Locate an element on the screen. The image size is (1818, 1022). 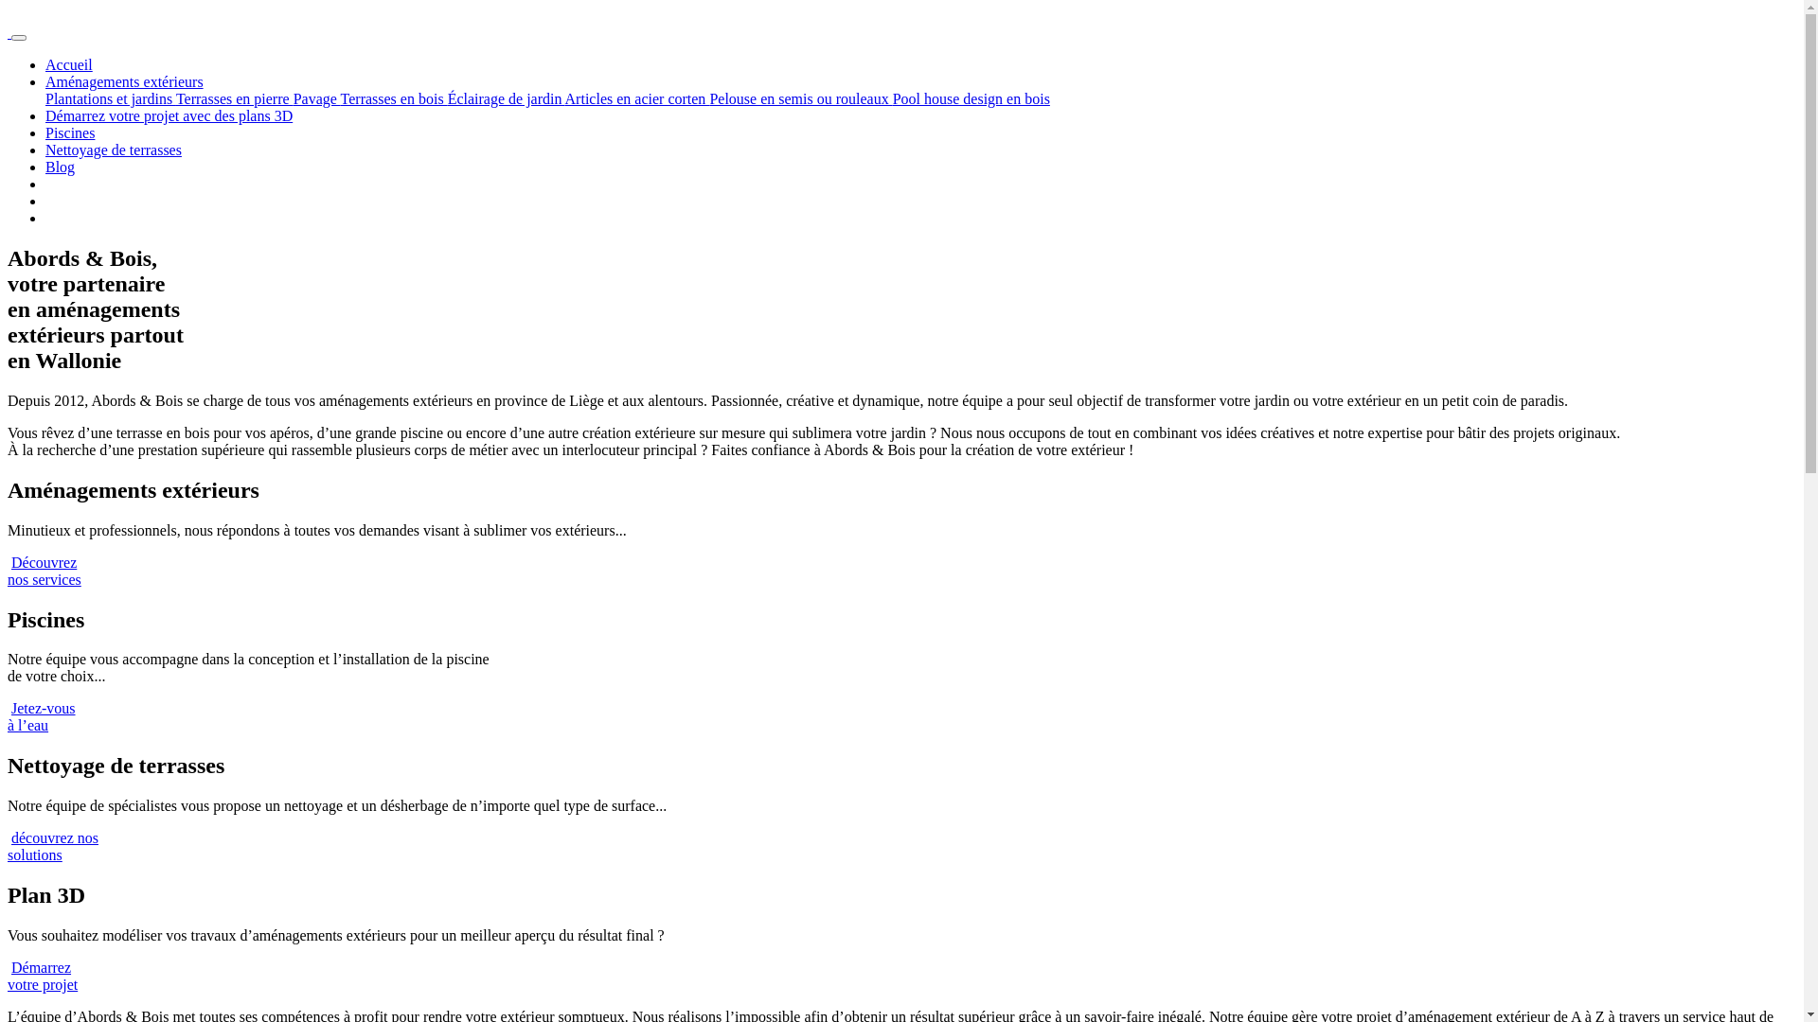
Pool house design en bois is located at coordinates (971, 98).